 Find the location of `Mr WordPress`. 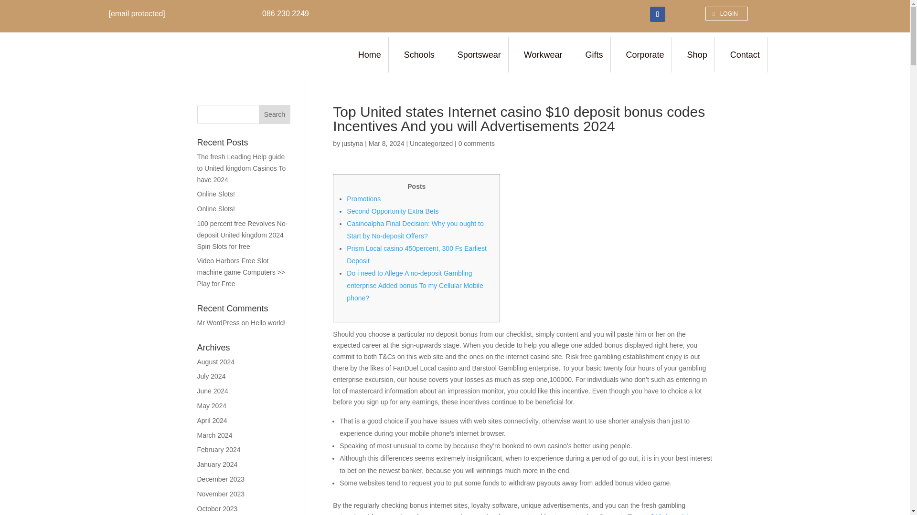

Mr WordPress is located at coordinates (218, 322).